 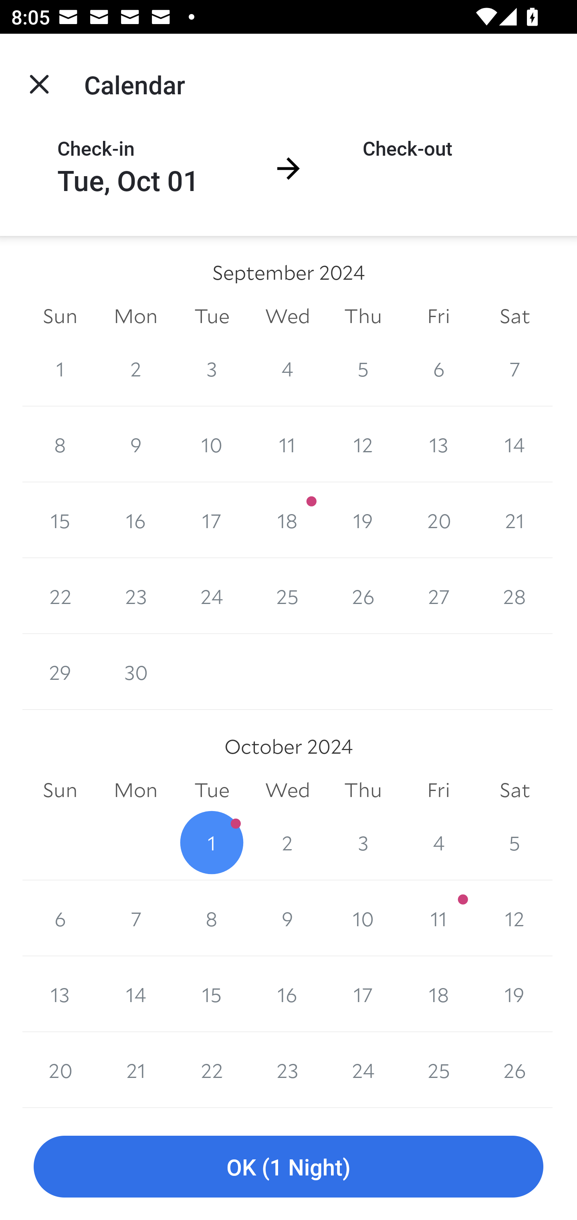 What do you see at coordinates (438, 315) in the screenshot?
I see `Fri` at bounding box center [438, 315].